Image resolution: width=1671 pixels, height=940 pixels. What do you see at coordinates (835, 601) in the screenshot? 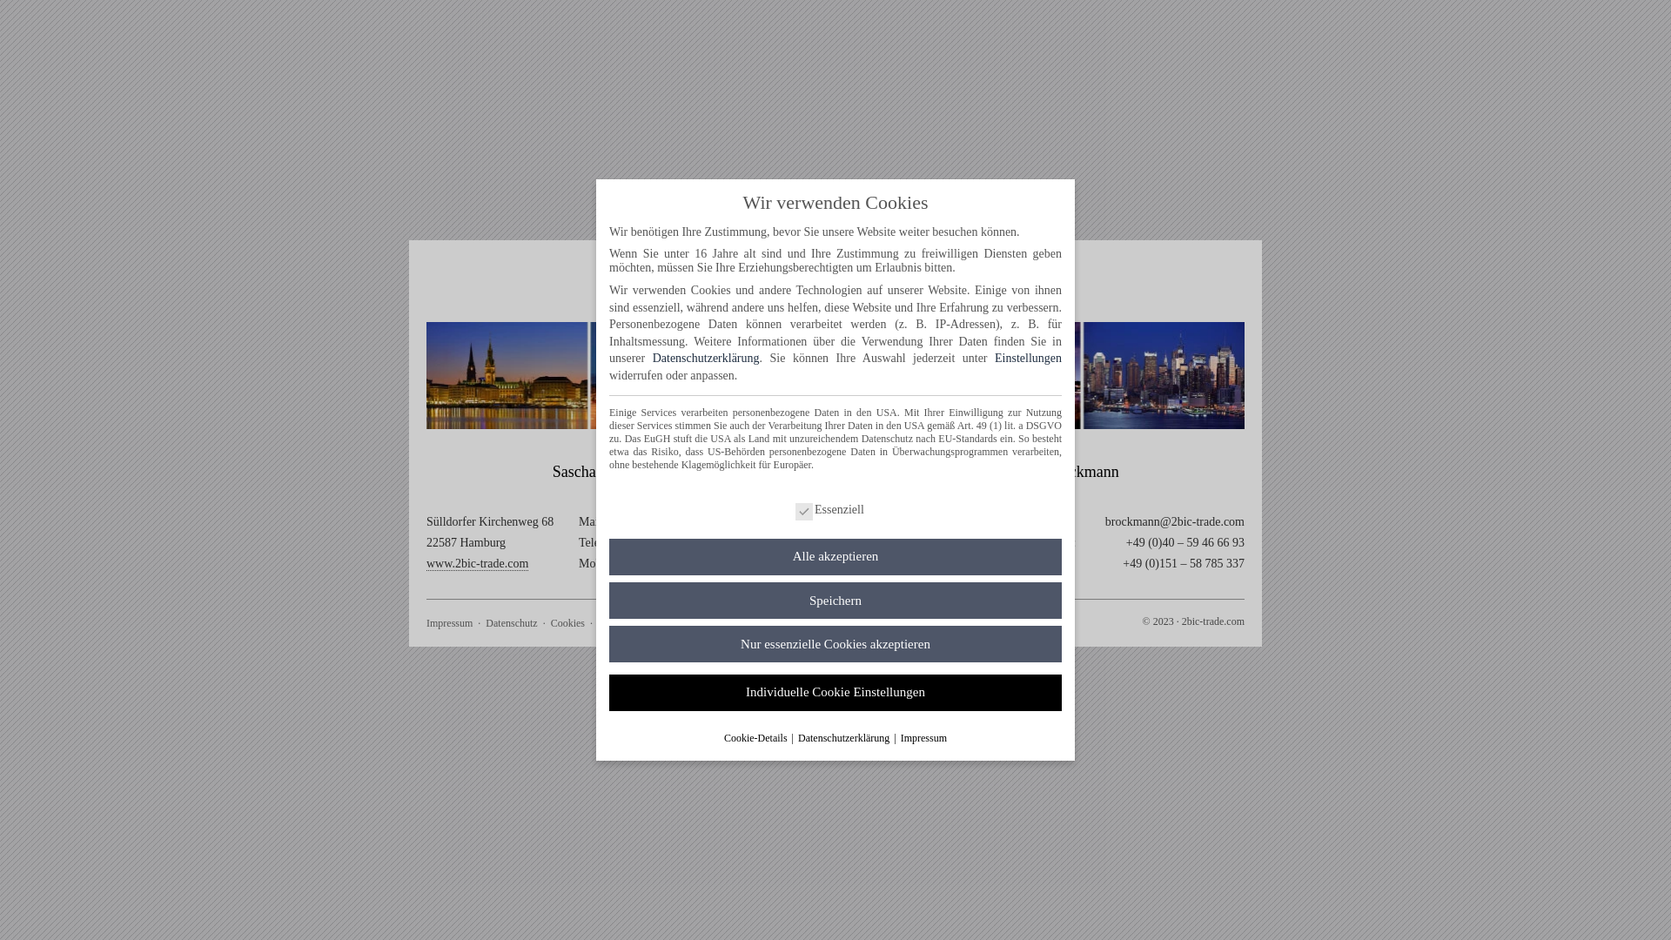
I see `Speichern` at bounding box center [835, 601].